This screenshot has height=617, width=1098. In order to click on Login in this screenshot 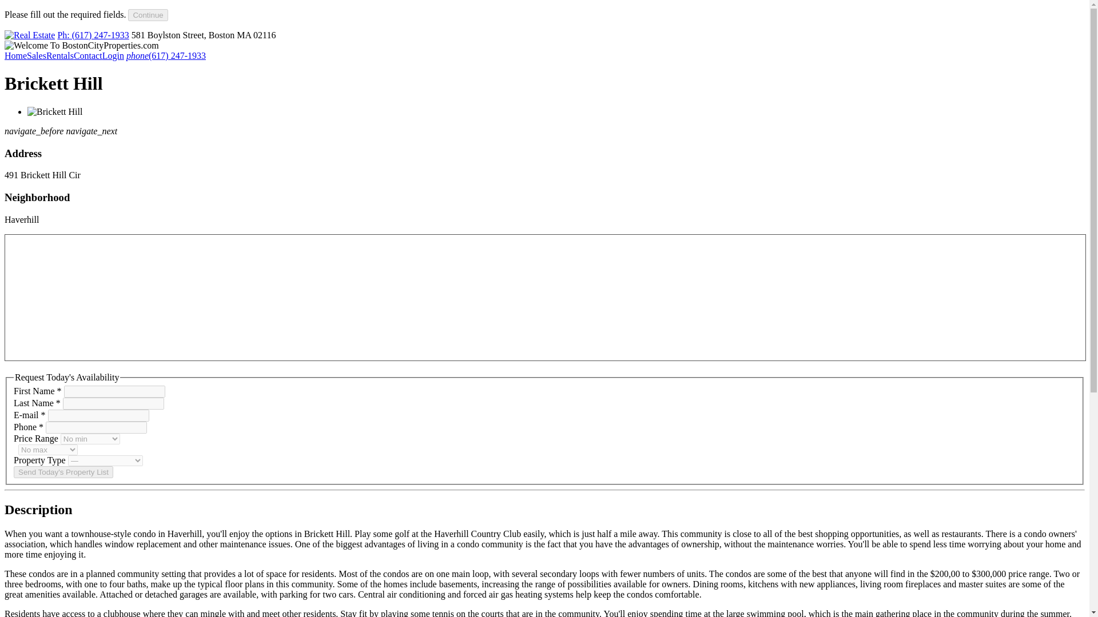, I will do `click(113, 55)`.